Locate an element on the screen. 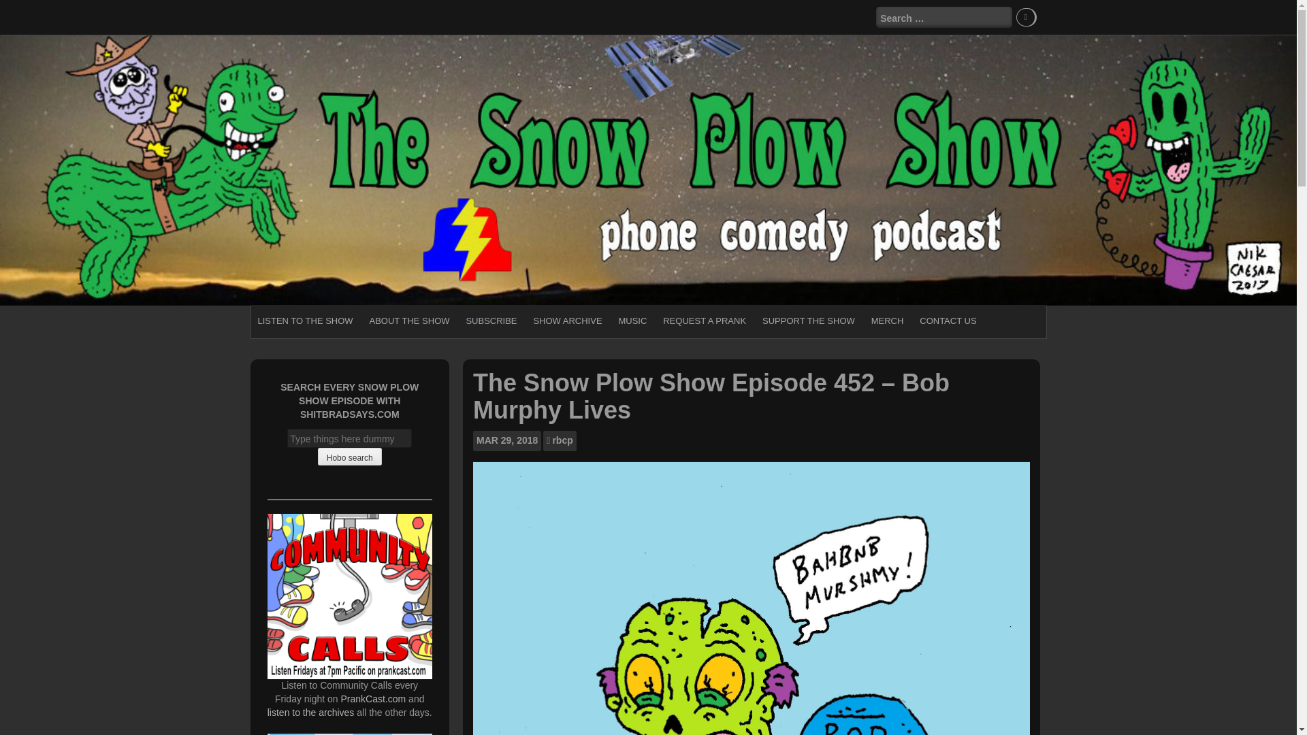  SUPPORT THE SHOW is located at coordinates (808, 321).